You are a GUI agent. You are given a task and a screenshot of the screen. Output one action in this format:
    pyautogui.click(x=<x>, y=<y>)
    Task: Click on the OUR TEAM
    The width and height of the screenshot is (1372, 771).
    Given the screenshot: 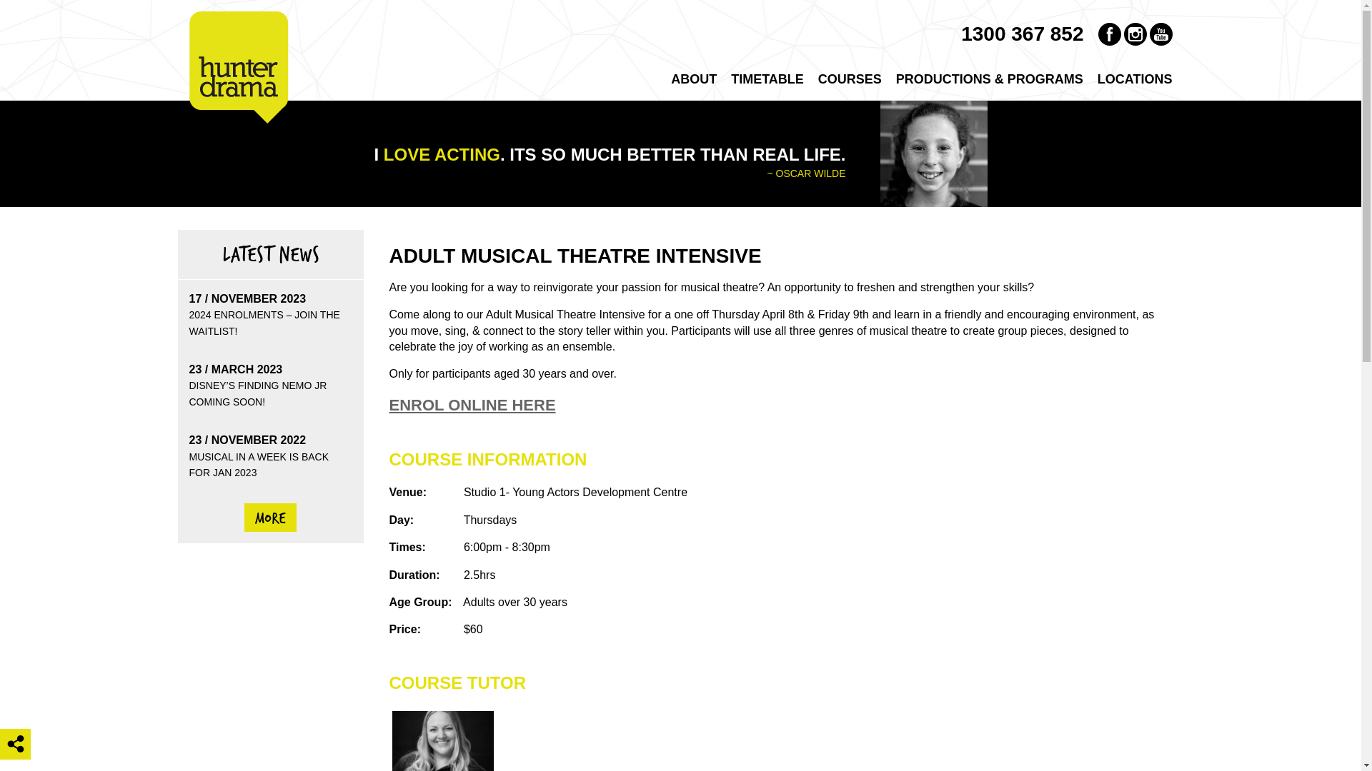 What is the action you would take?
    pyautogui.click(x=769, y=107)
    